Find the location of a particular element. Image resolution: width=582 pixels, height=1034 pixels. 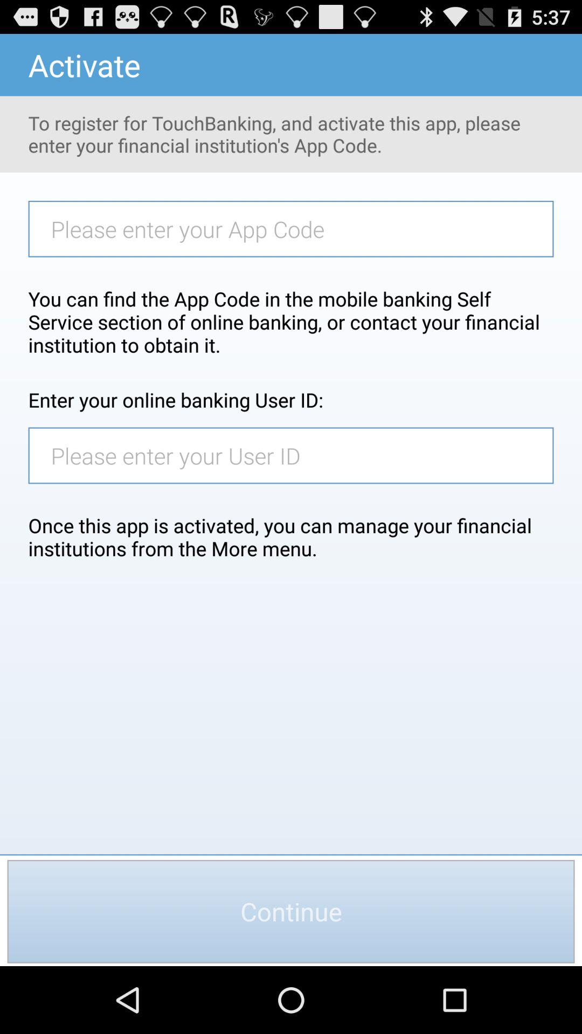

enter user id is located at coordinates (296, 456).